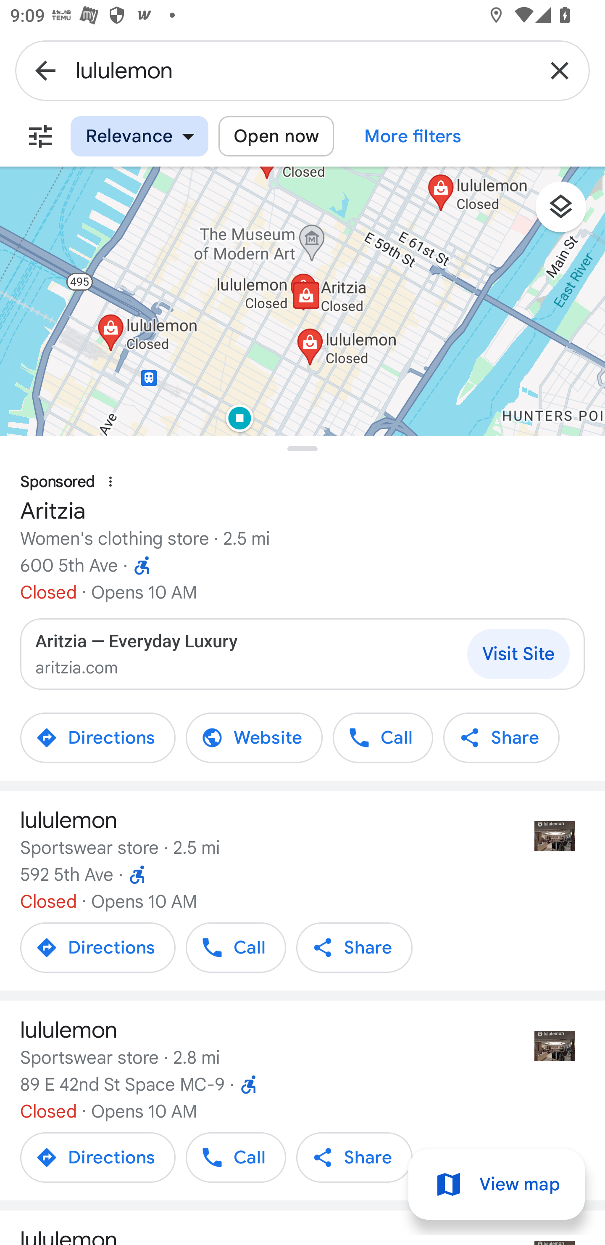 This screenshot has height=1245, width=605. I want to click on Re-center map to your location, so click(557, 480).